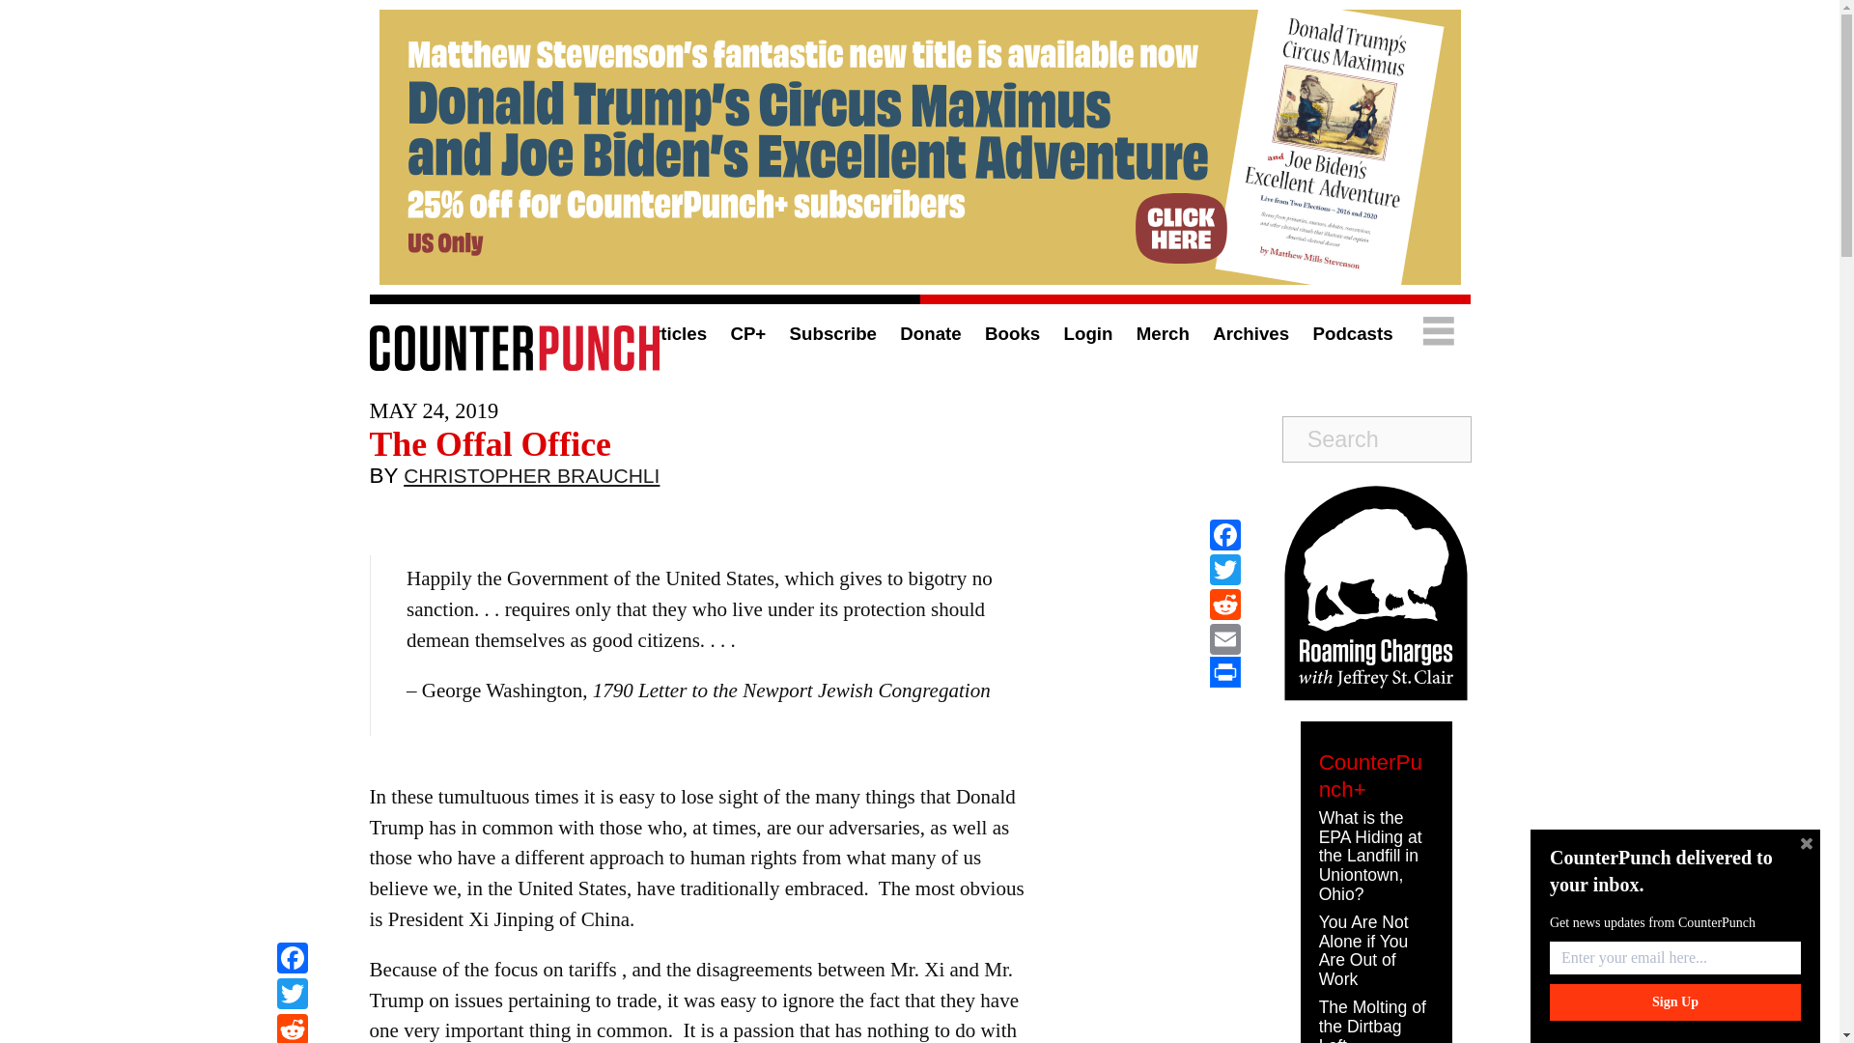 Image resolution: width=1854 pixels, height=1043 pixels. I want to click on Twitter, so click(292, 996).